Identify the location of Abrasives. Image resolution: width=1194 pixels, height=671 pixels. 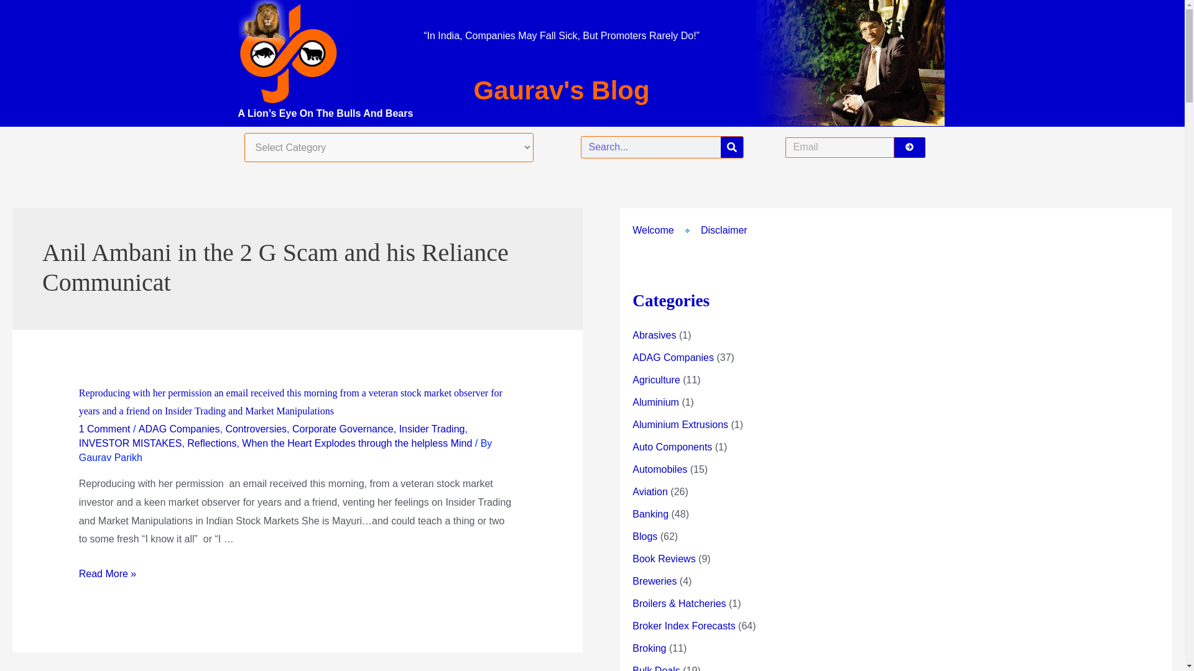
(654, 335).